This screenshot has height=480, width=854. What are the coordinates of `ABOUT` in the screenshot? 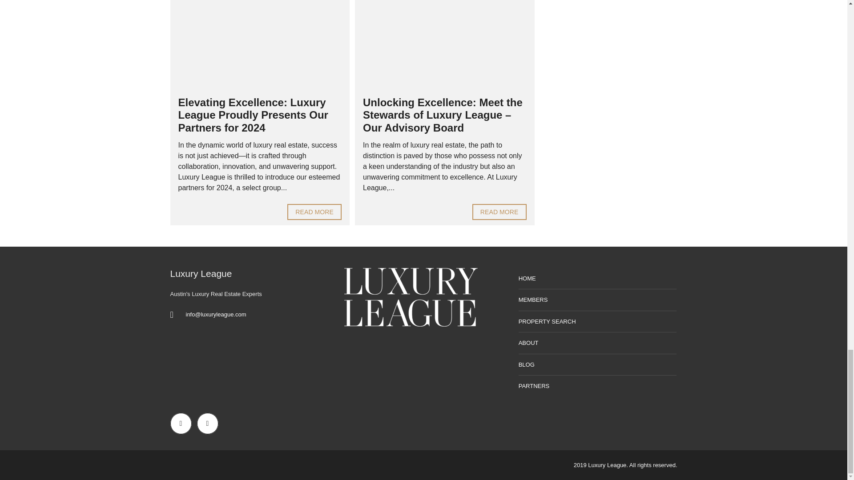 It's located at (598, 343).